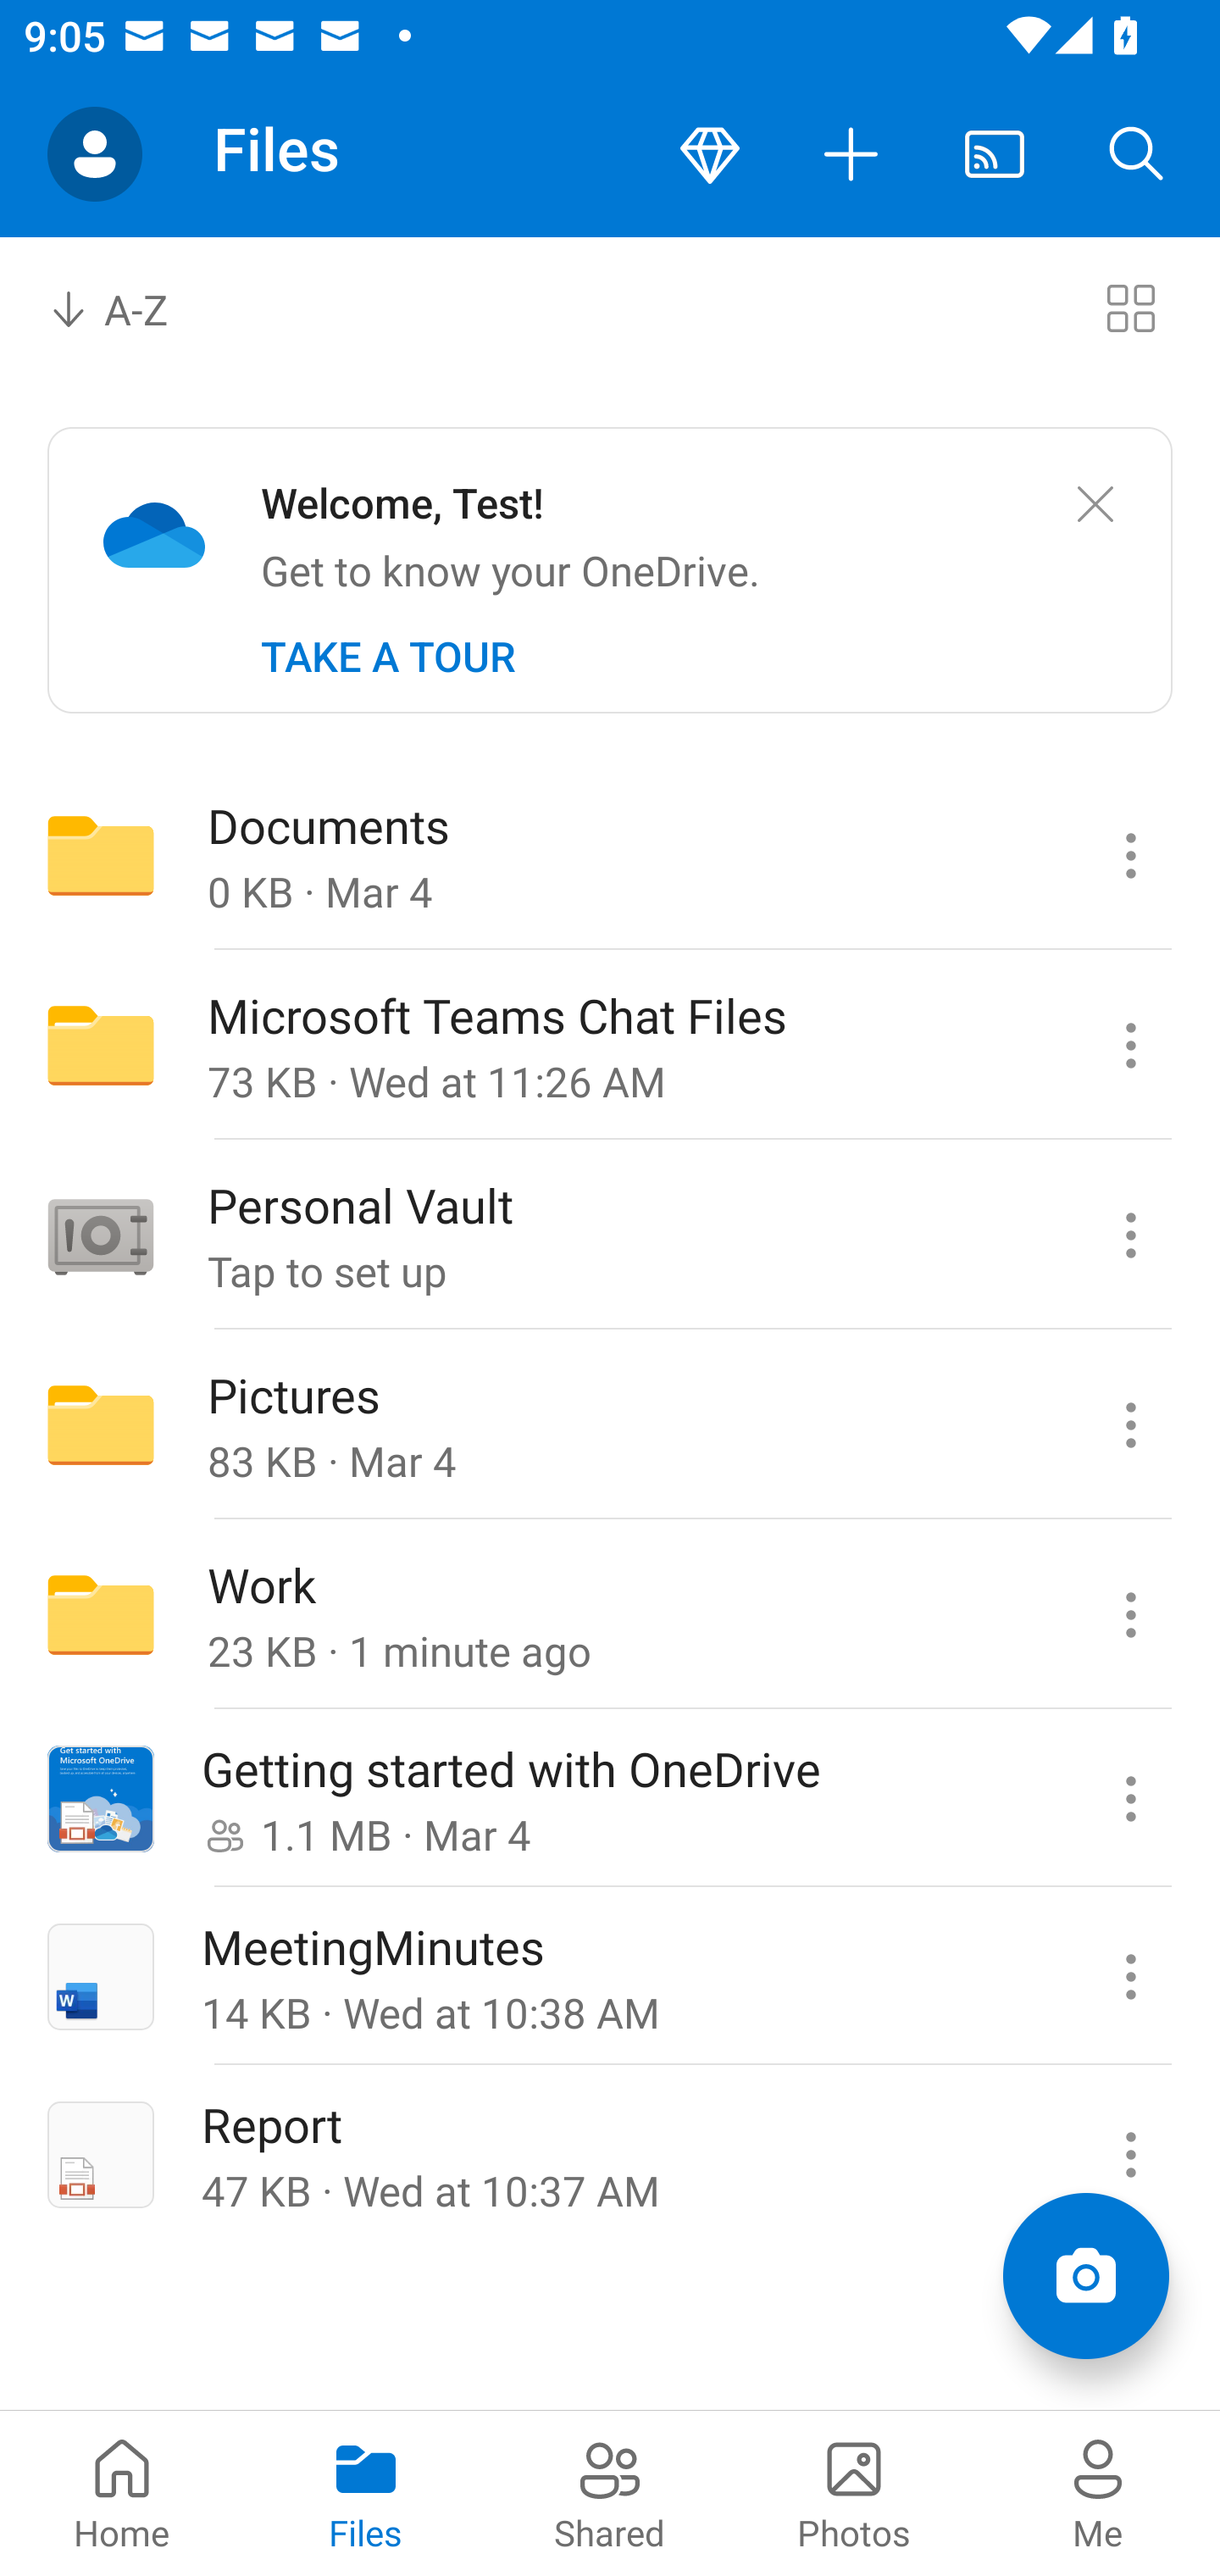 This screenshot has width=1220, height=2576. I want to click on TAKE A TOUR, so click(388, 657).